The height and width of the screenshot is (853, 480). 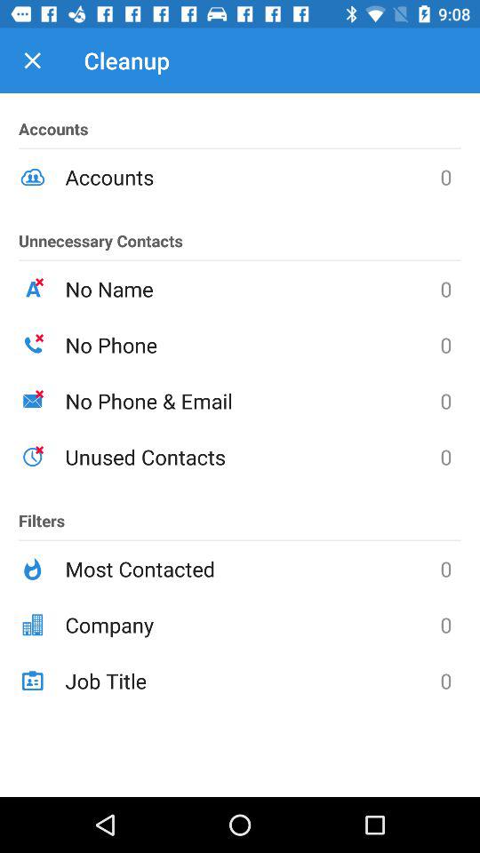 What do you see at coordinates (252, 681) in the screenshot?
I see `open icon below 0 icon` at bounding box center [252, 681].